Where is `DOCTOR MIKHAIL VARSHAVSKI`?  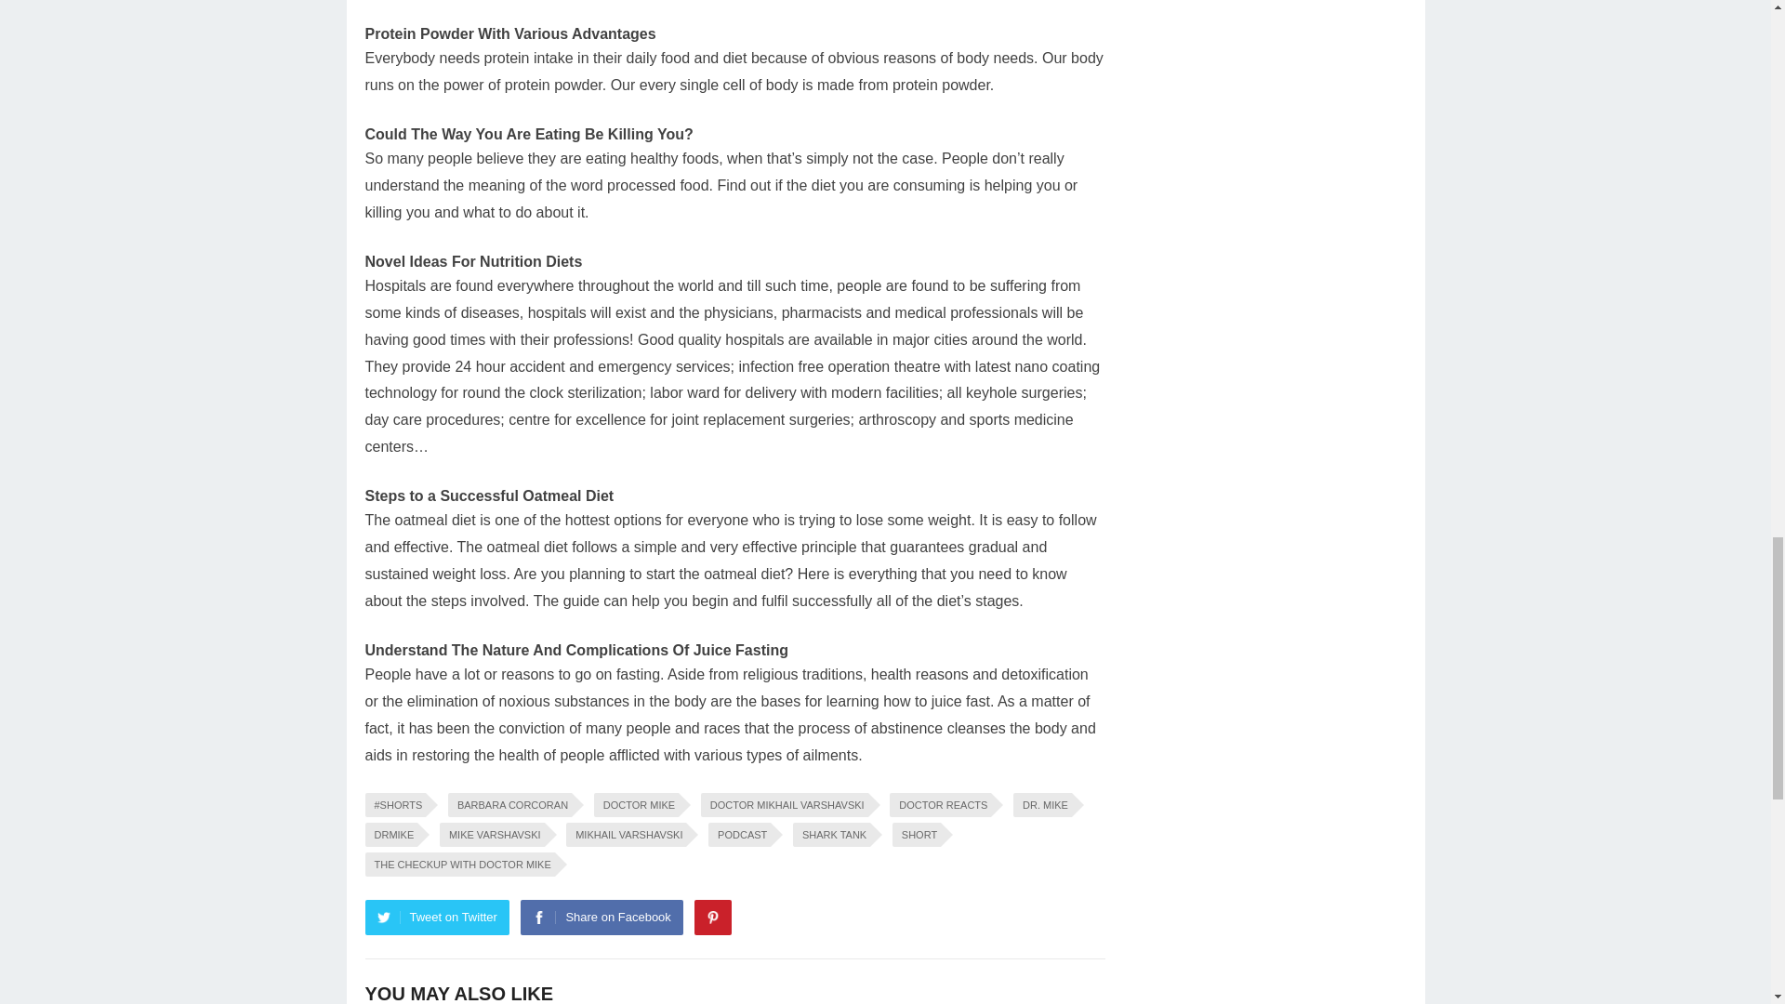 DOCTOR MIKHAIL VARSHAVSKI is located at coordinates (785, 805).